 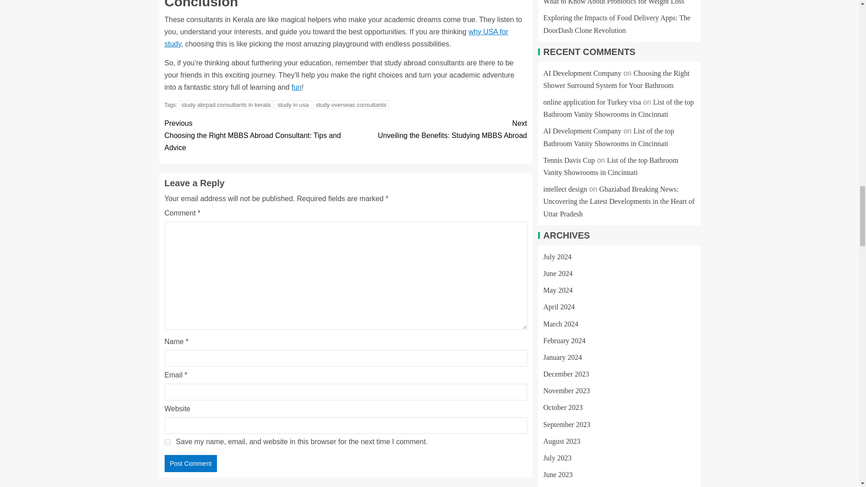 What do you see at coordinates (190, 463) in the screenshot?
I see `Post Comment` at bounding box center [190, 463].